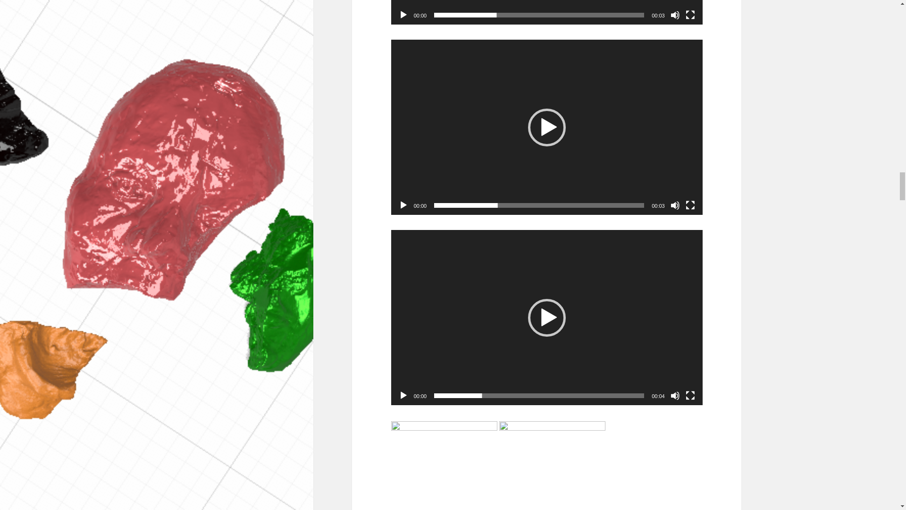 This screenshot has height=510, width=906. I want to click on Fullscreen, so click(690, 205).